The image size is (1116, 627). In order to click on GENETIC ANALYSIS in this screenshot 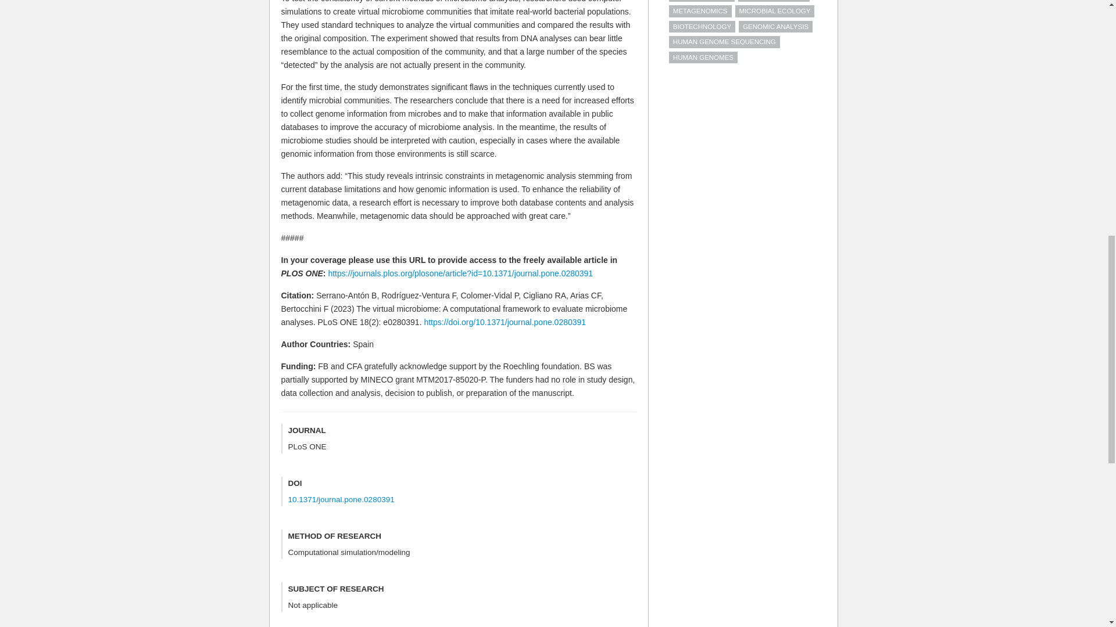, I will do `click(774, 1)`.